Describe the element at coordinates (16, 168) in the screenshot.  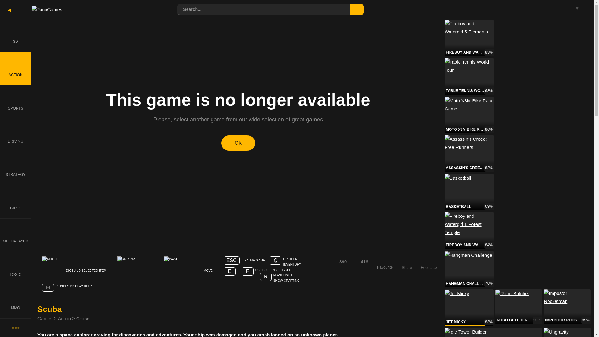
I see `Strategy Games` at that location.